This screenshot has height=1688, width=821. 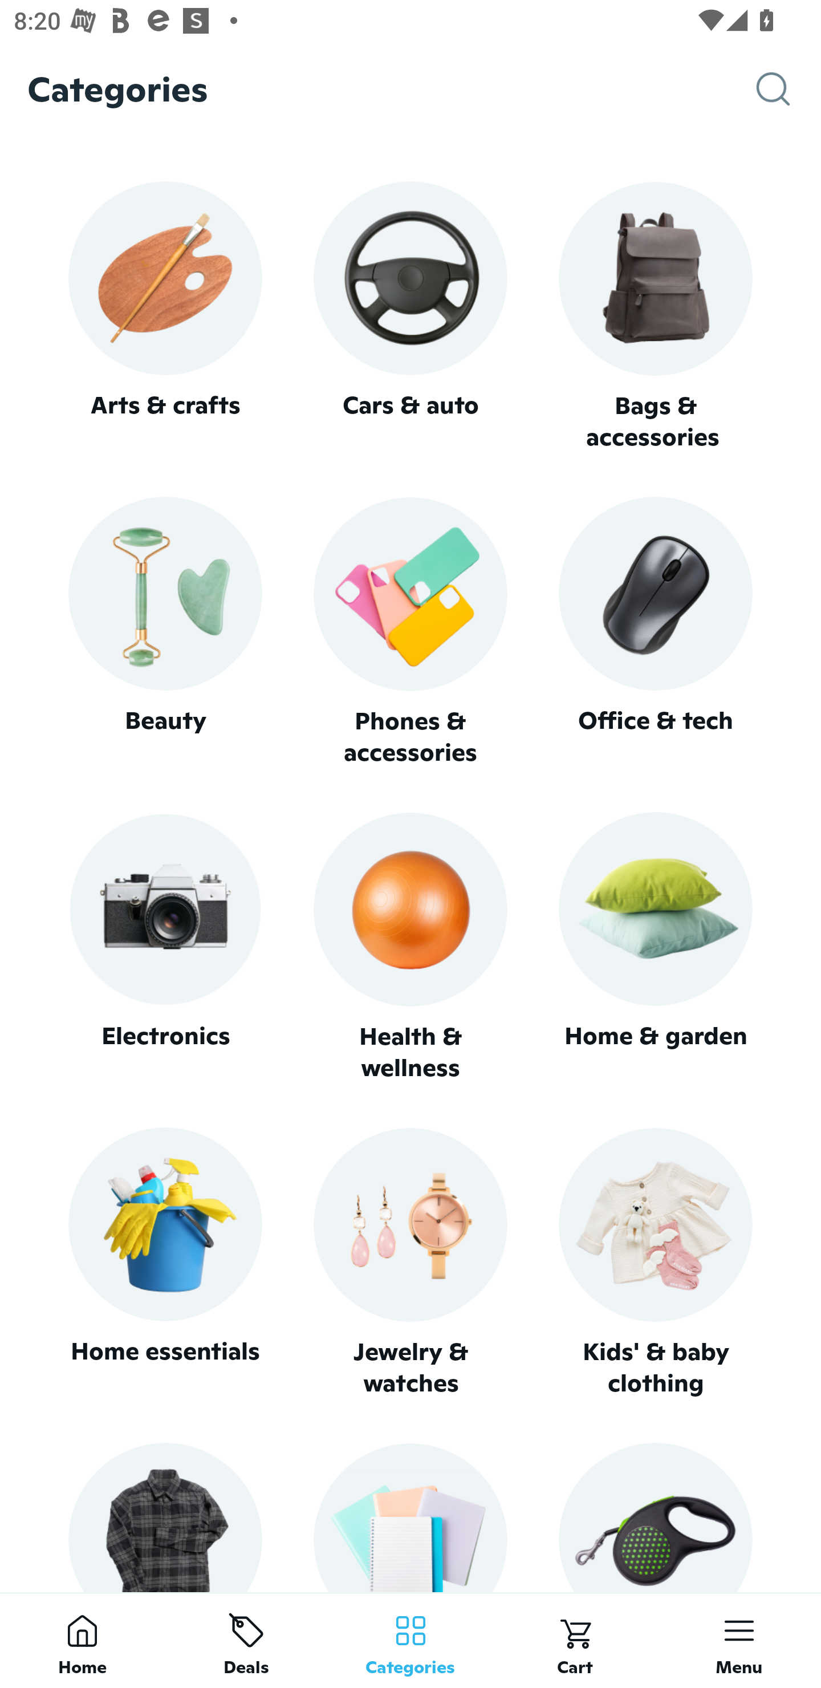 What do you see at coordinates (656, 632) in the screenshot?
I see `Office & tech` at bounding box center [656, 632].